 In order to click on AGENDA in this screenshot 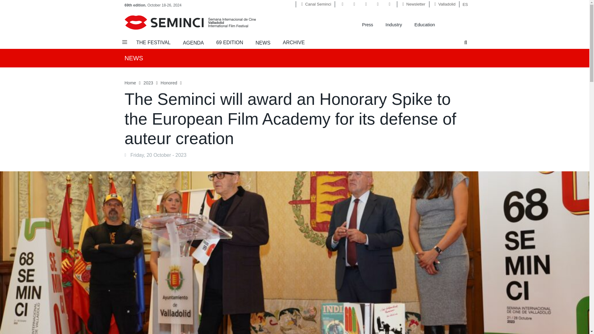, I will do `click(193, 43)`.